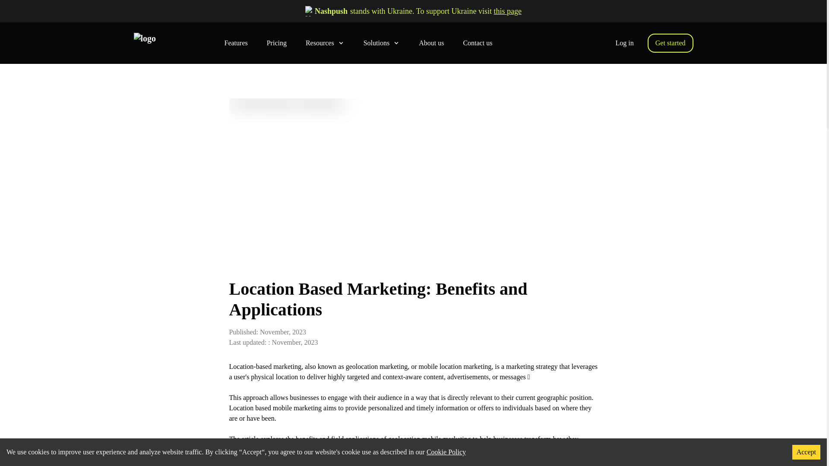 The width and height of the screenshot is (829, 466). Describe the element at coordinates (625, 43) in the screenshot. I see `Log in` at that location.